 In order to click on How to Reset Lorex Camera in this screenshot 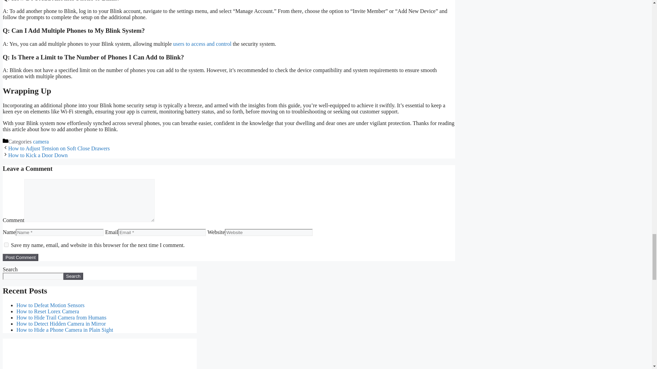, I will do `click(48, 311)`.